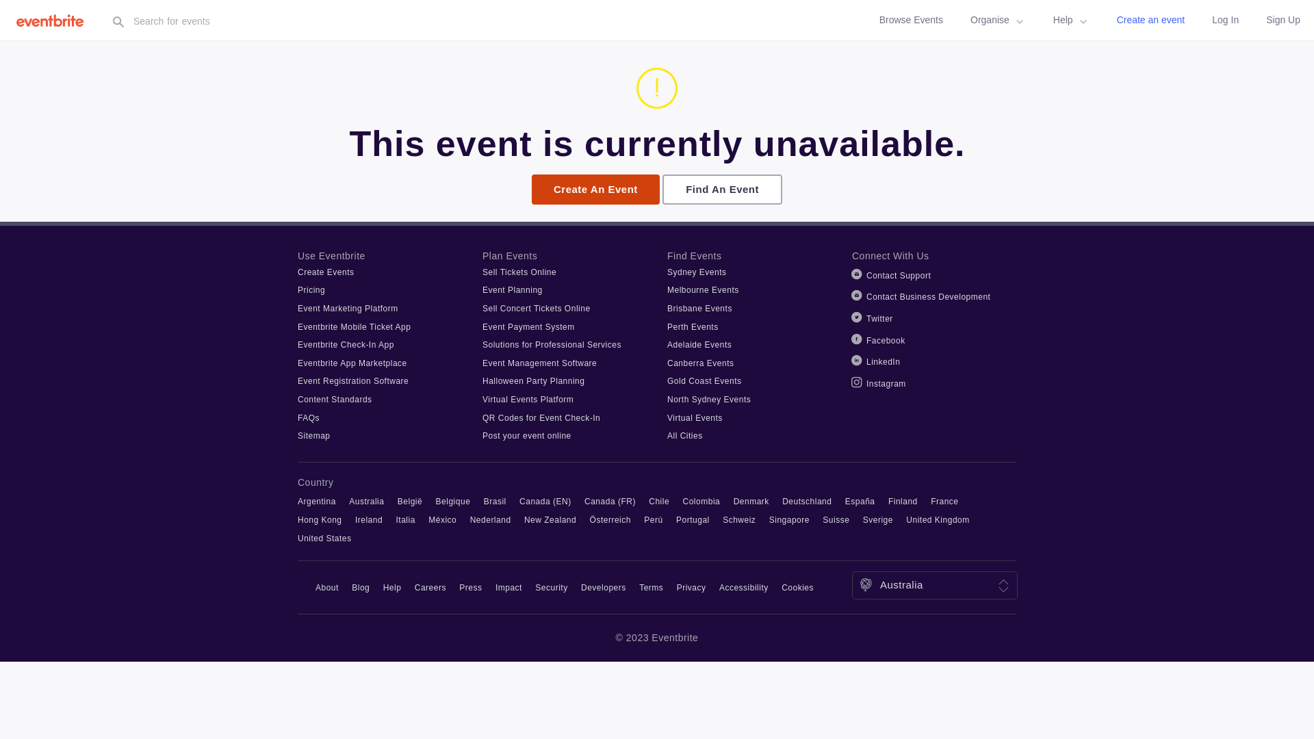 The width and height of the screenshot is (1314, 739). I want to click on Hong Kong, so click(320, 520).